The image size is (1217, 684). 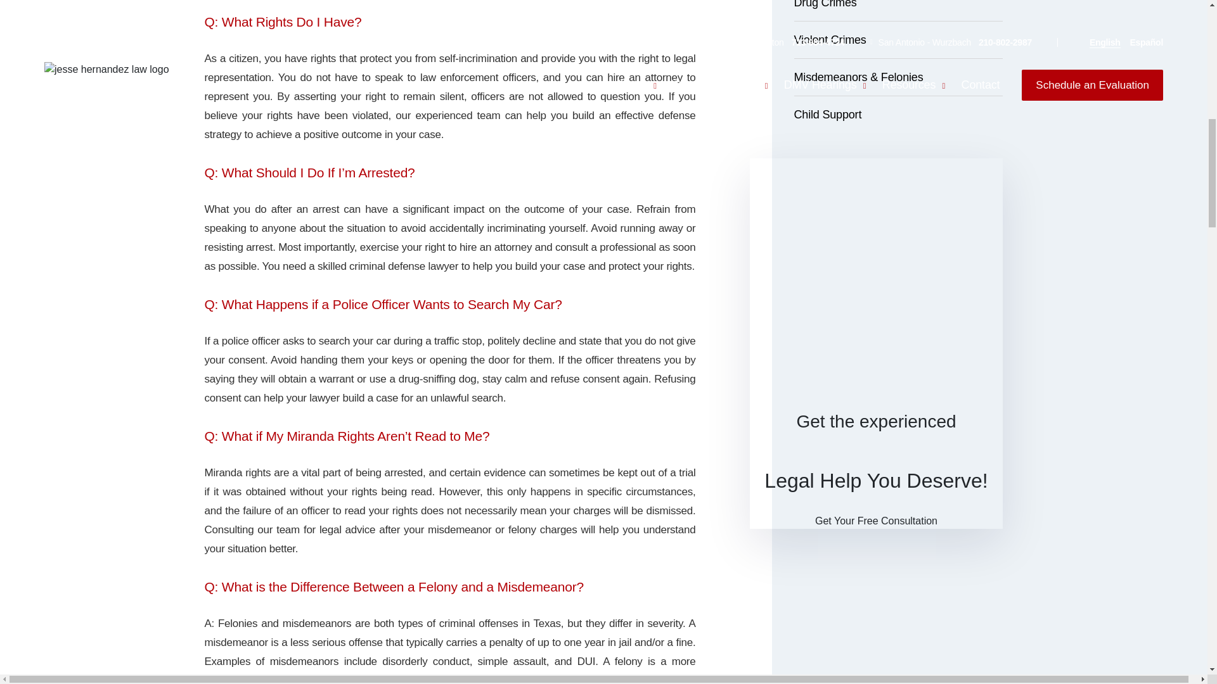 What do you see at coordinates (284, 623) in the screenshot?
I see `Felonies and misdemeanors` at bounding box center [284, 623].